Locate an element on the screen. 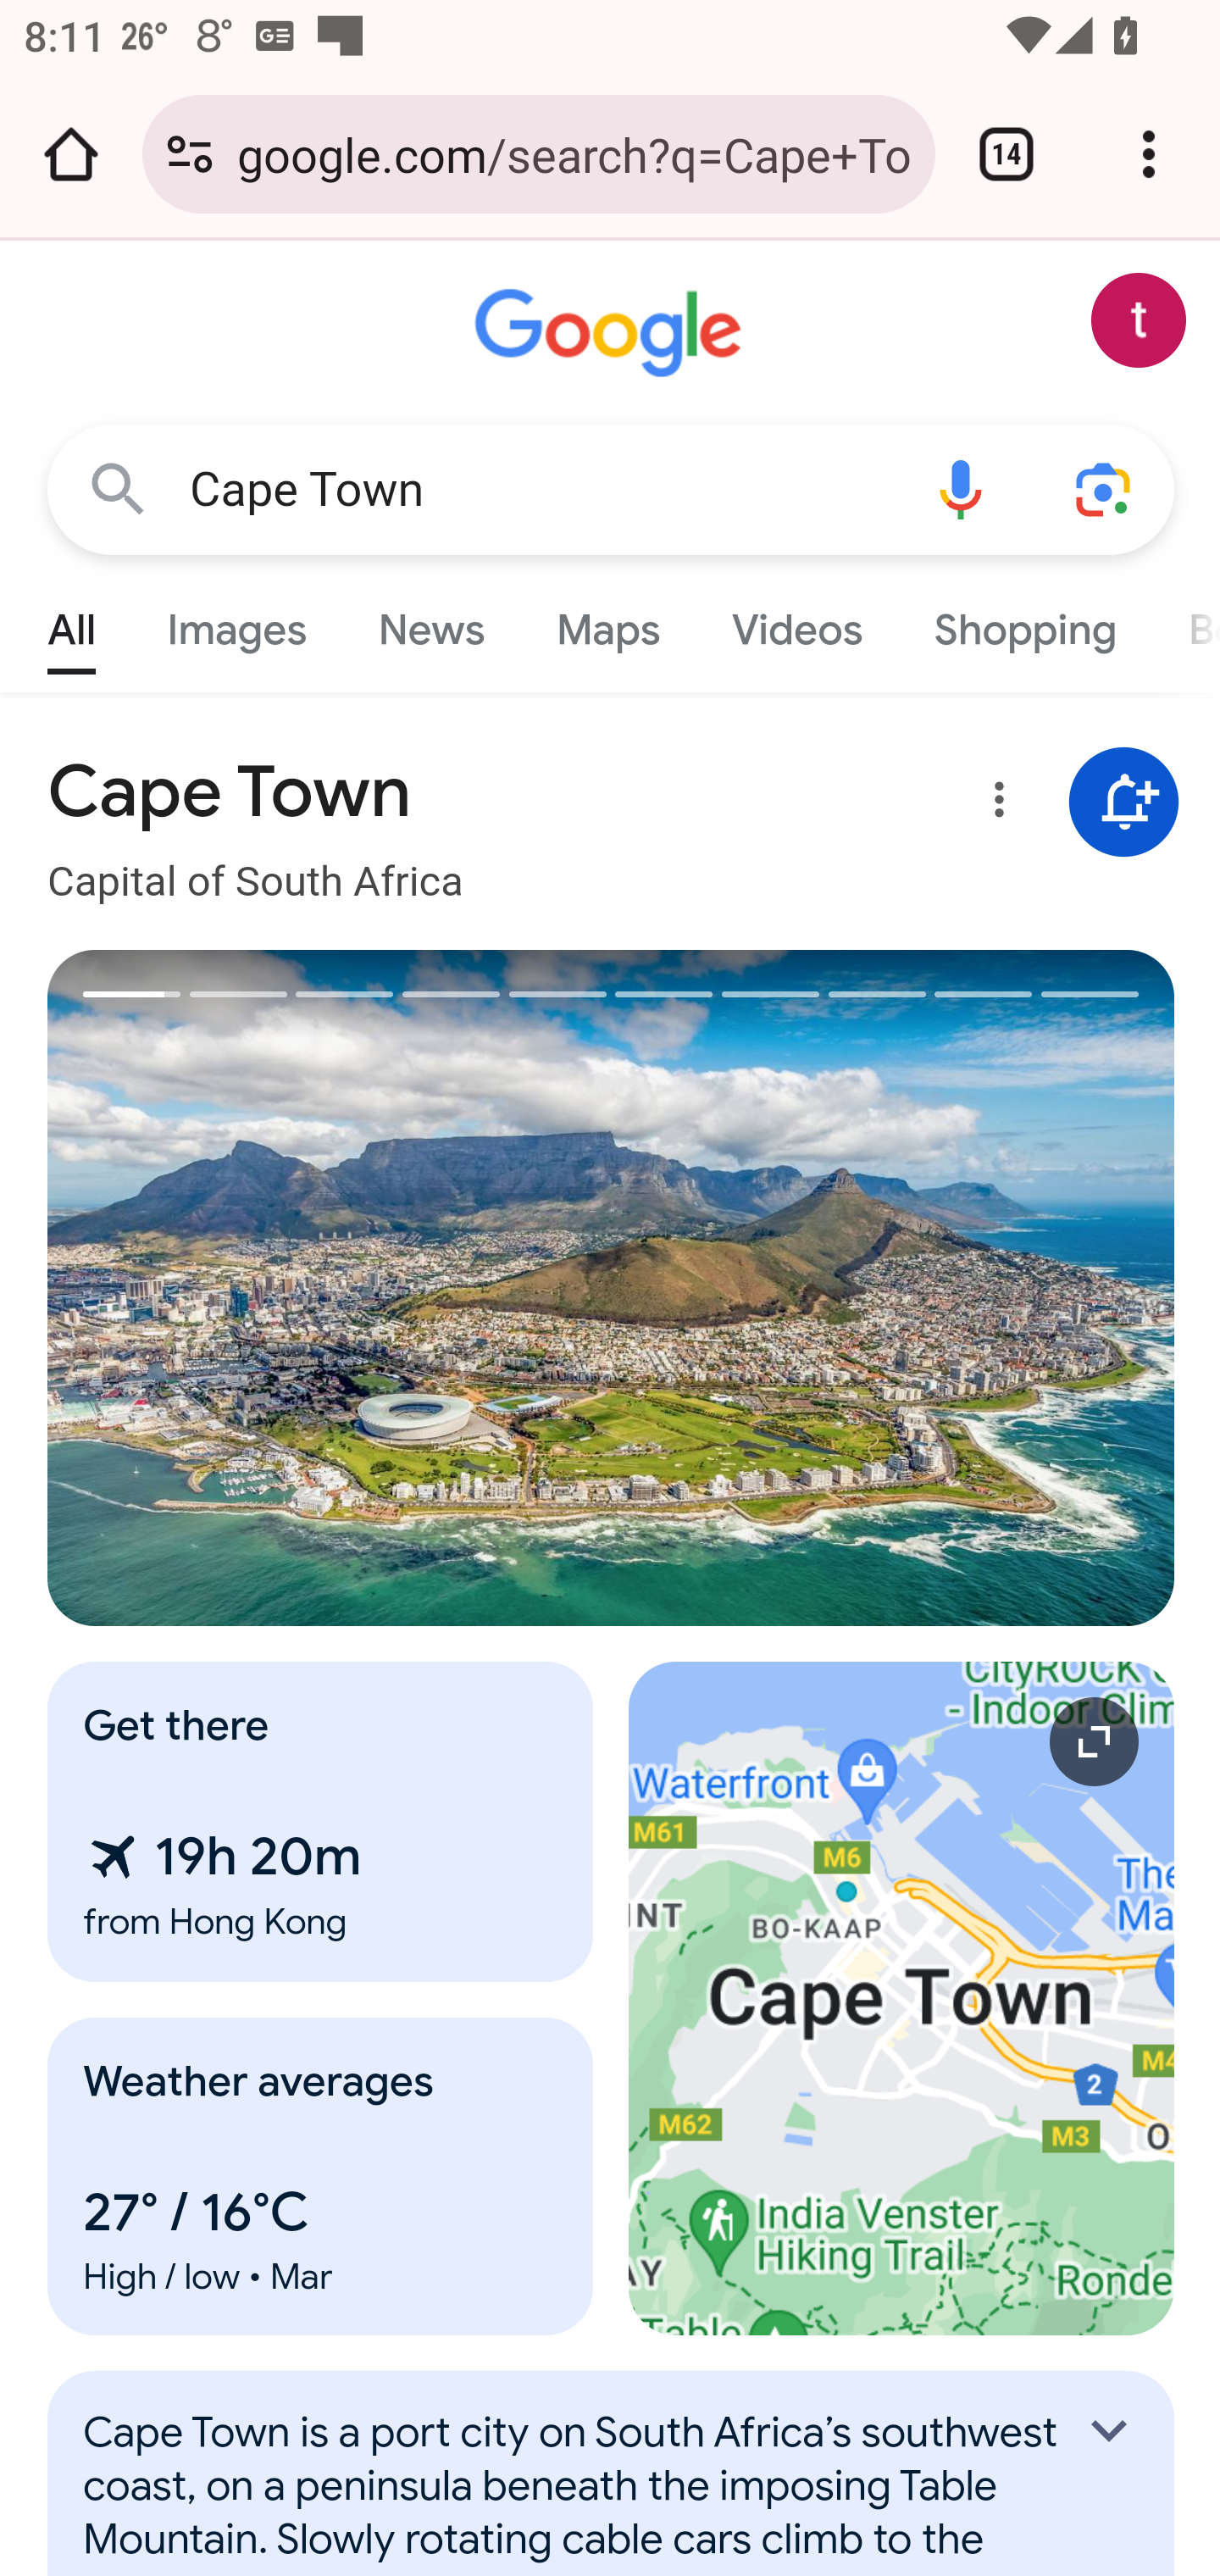 The image size is (1220, 2576). Connection is secure is located at coordinates (190, 154).